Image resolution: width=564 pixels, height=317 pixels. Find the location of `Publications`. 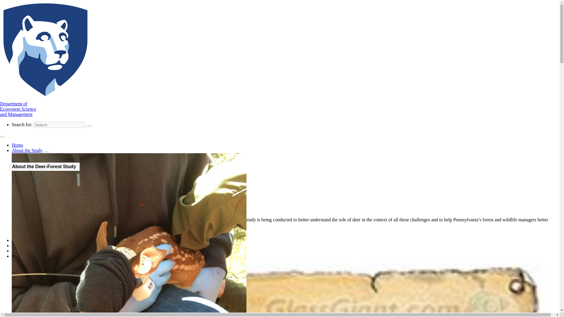

Publications is located at coordinates (19, 256).